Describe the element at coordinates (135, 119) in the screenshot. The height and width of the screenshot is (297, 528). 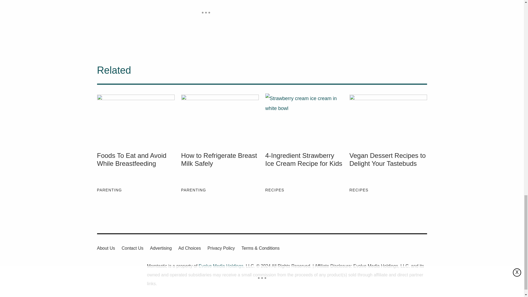
I see `Foods To Eat and Avoid While Breastfeeding` at that location.